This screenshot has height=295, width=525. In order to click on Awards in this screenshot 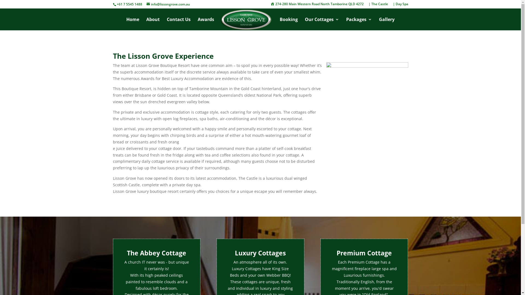, I will do `click(206, 24)`.